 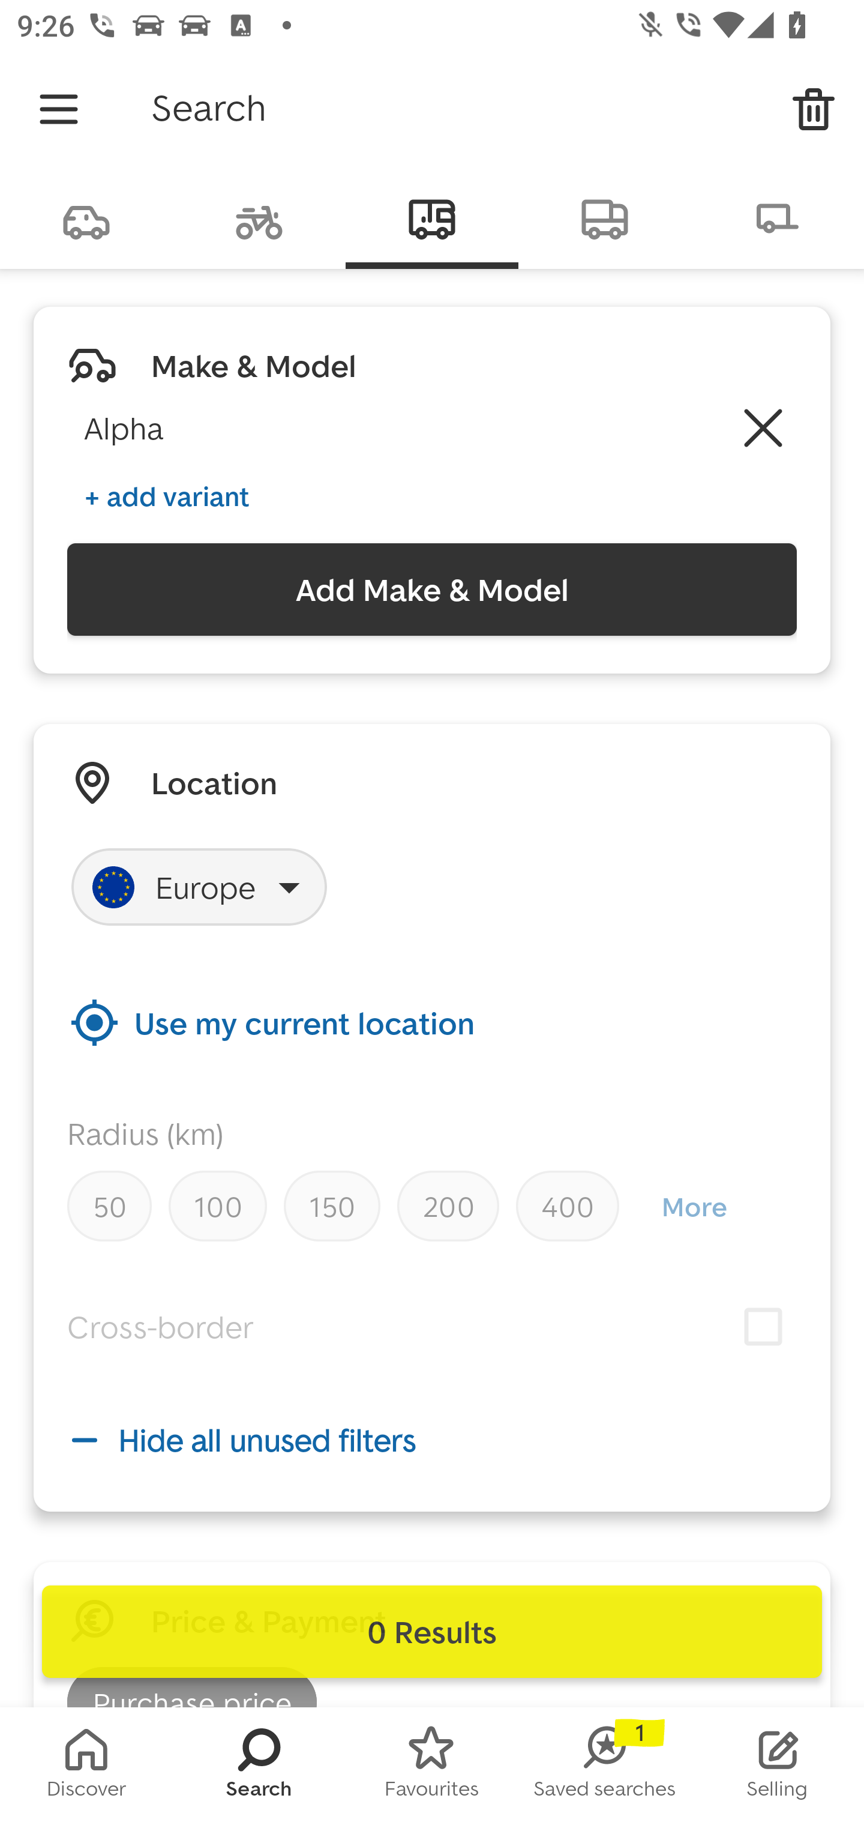 I want to click on SAVED_SEARCHES Saved searches 1, so click(x=605, y=1766).